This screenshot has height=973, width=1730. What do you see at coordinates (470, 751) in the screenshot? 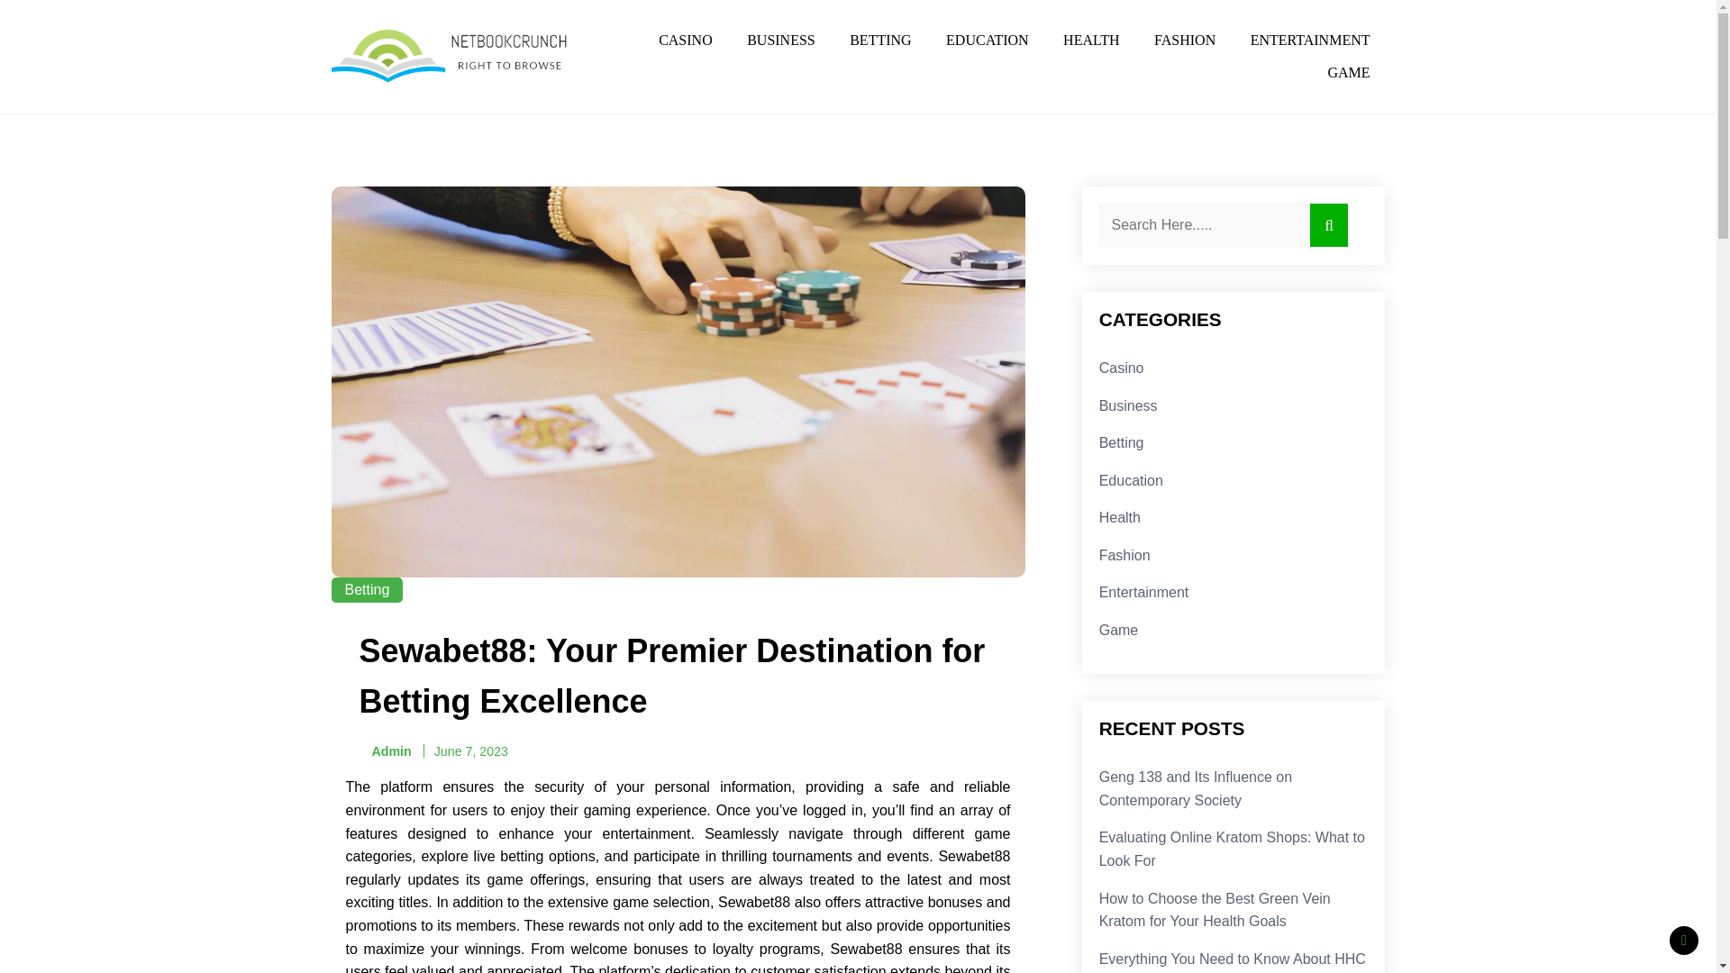
I see `June 7, 2023` at bounding box center [470, 751].